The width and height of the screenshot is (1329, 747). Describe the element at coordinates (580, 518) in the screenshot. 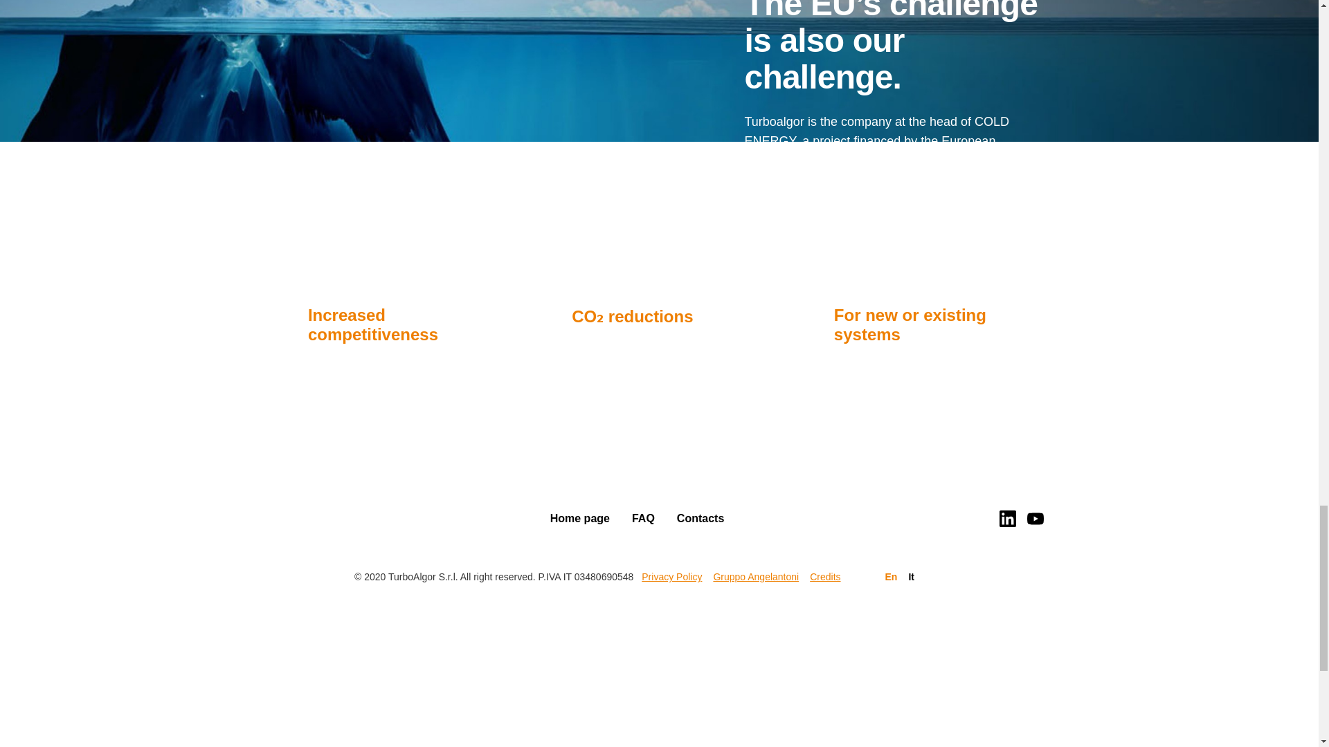

I see `Home page` at that location.